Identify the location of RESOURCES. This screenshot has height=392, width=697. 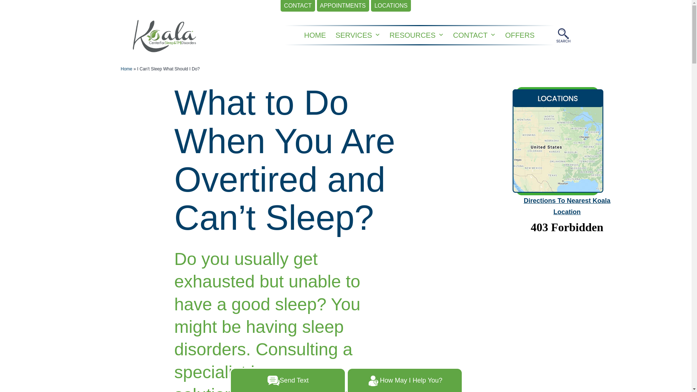
(412, 35).